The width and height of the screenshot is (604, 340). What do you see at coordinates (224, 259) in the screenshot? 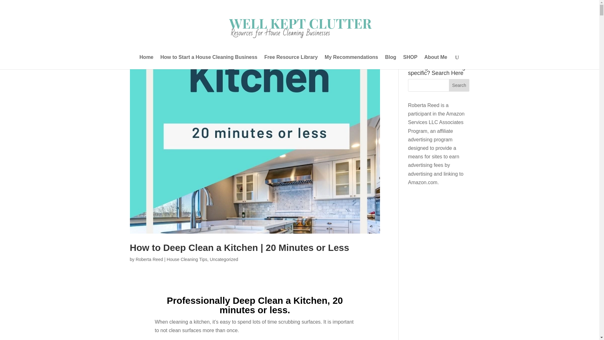
I see `Uncategorized` at bounding box center [224, 259].